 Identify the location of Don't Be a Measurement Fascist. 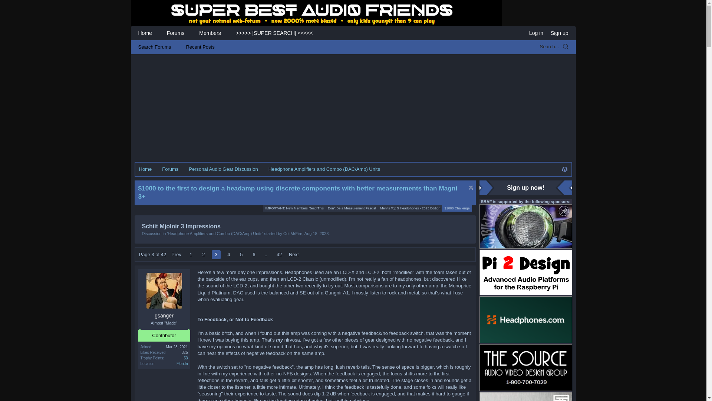
(216, 254).